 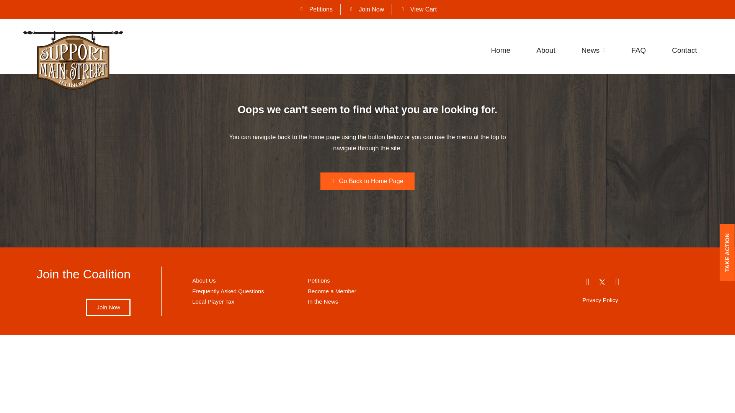 What do you see at coordinates (315, 9) in the screenshot?
I see `Petitions` at bounding box center [315, 9].